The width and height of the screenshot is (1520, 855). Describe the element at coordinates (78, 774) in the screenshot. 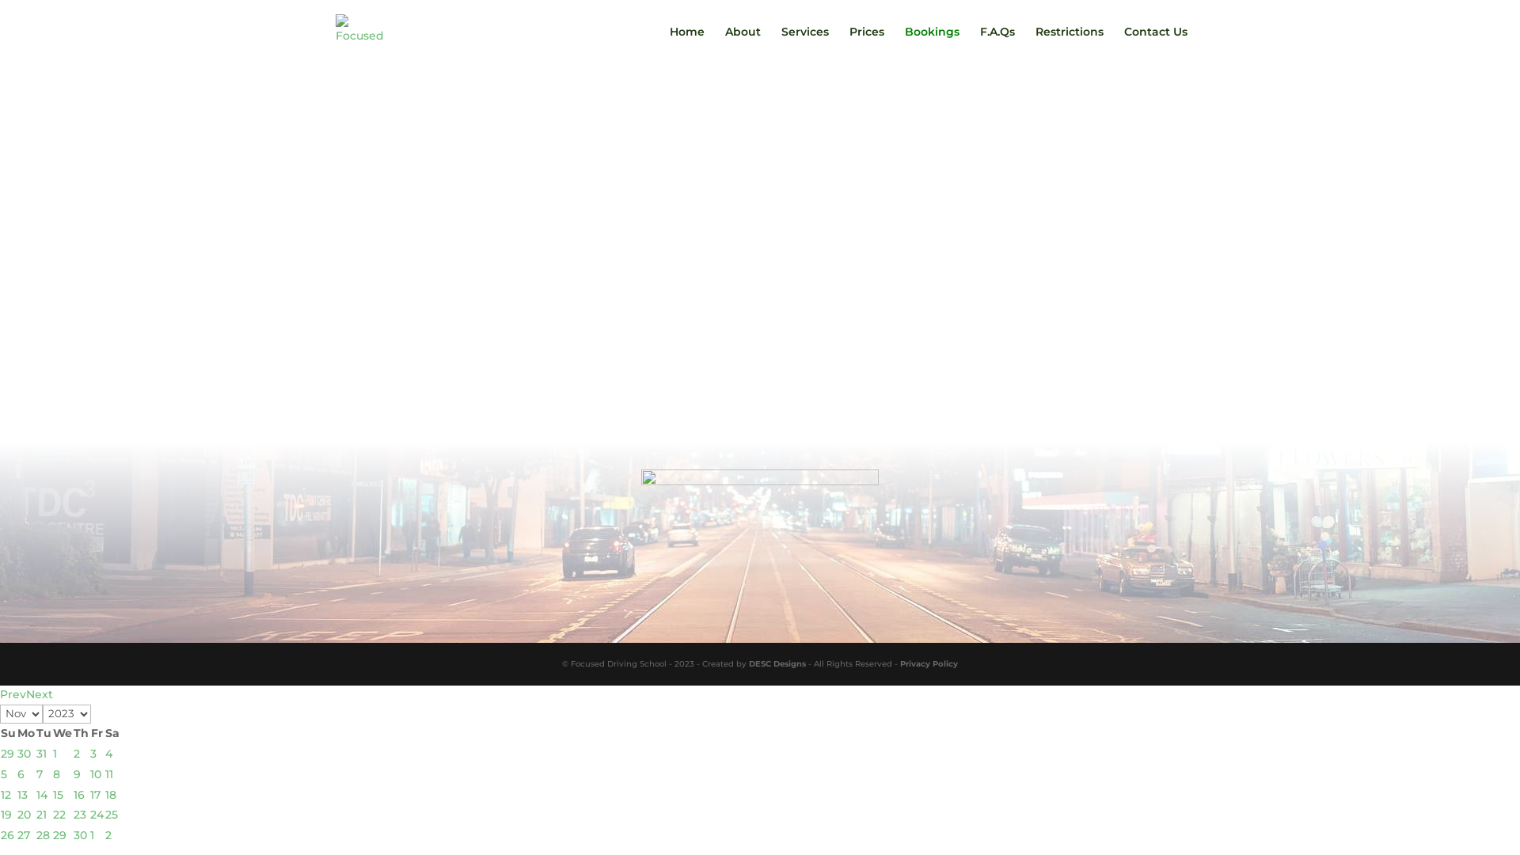

I see `9` at that location.